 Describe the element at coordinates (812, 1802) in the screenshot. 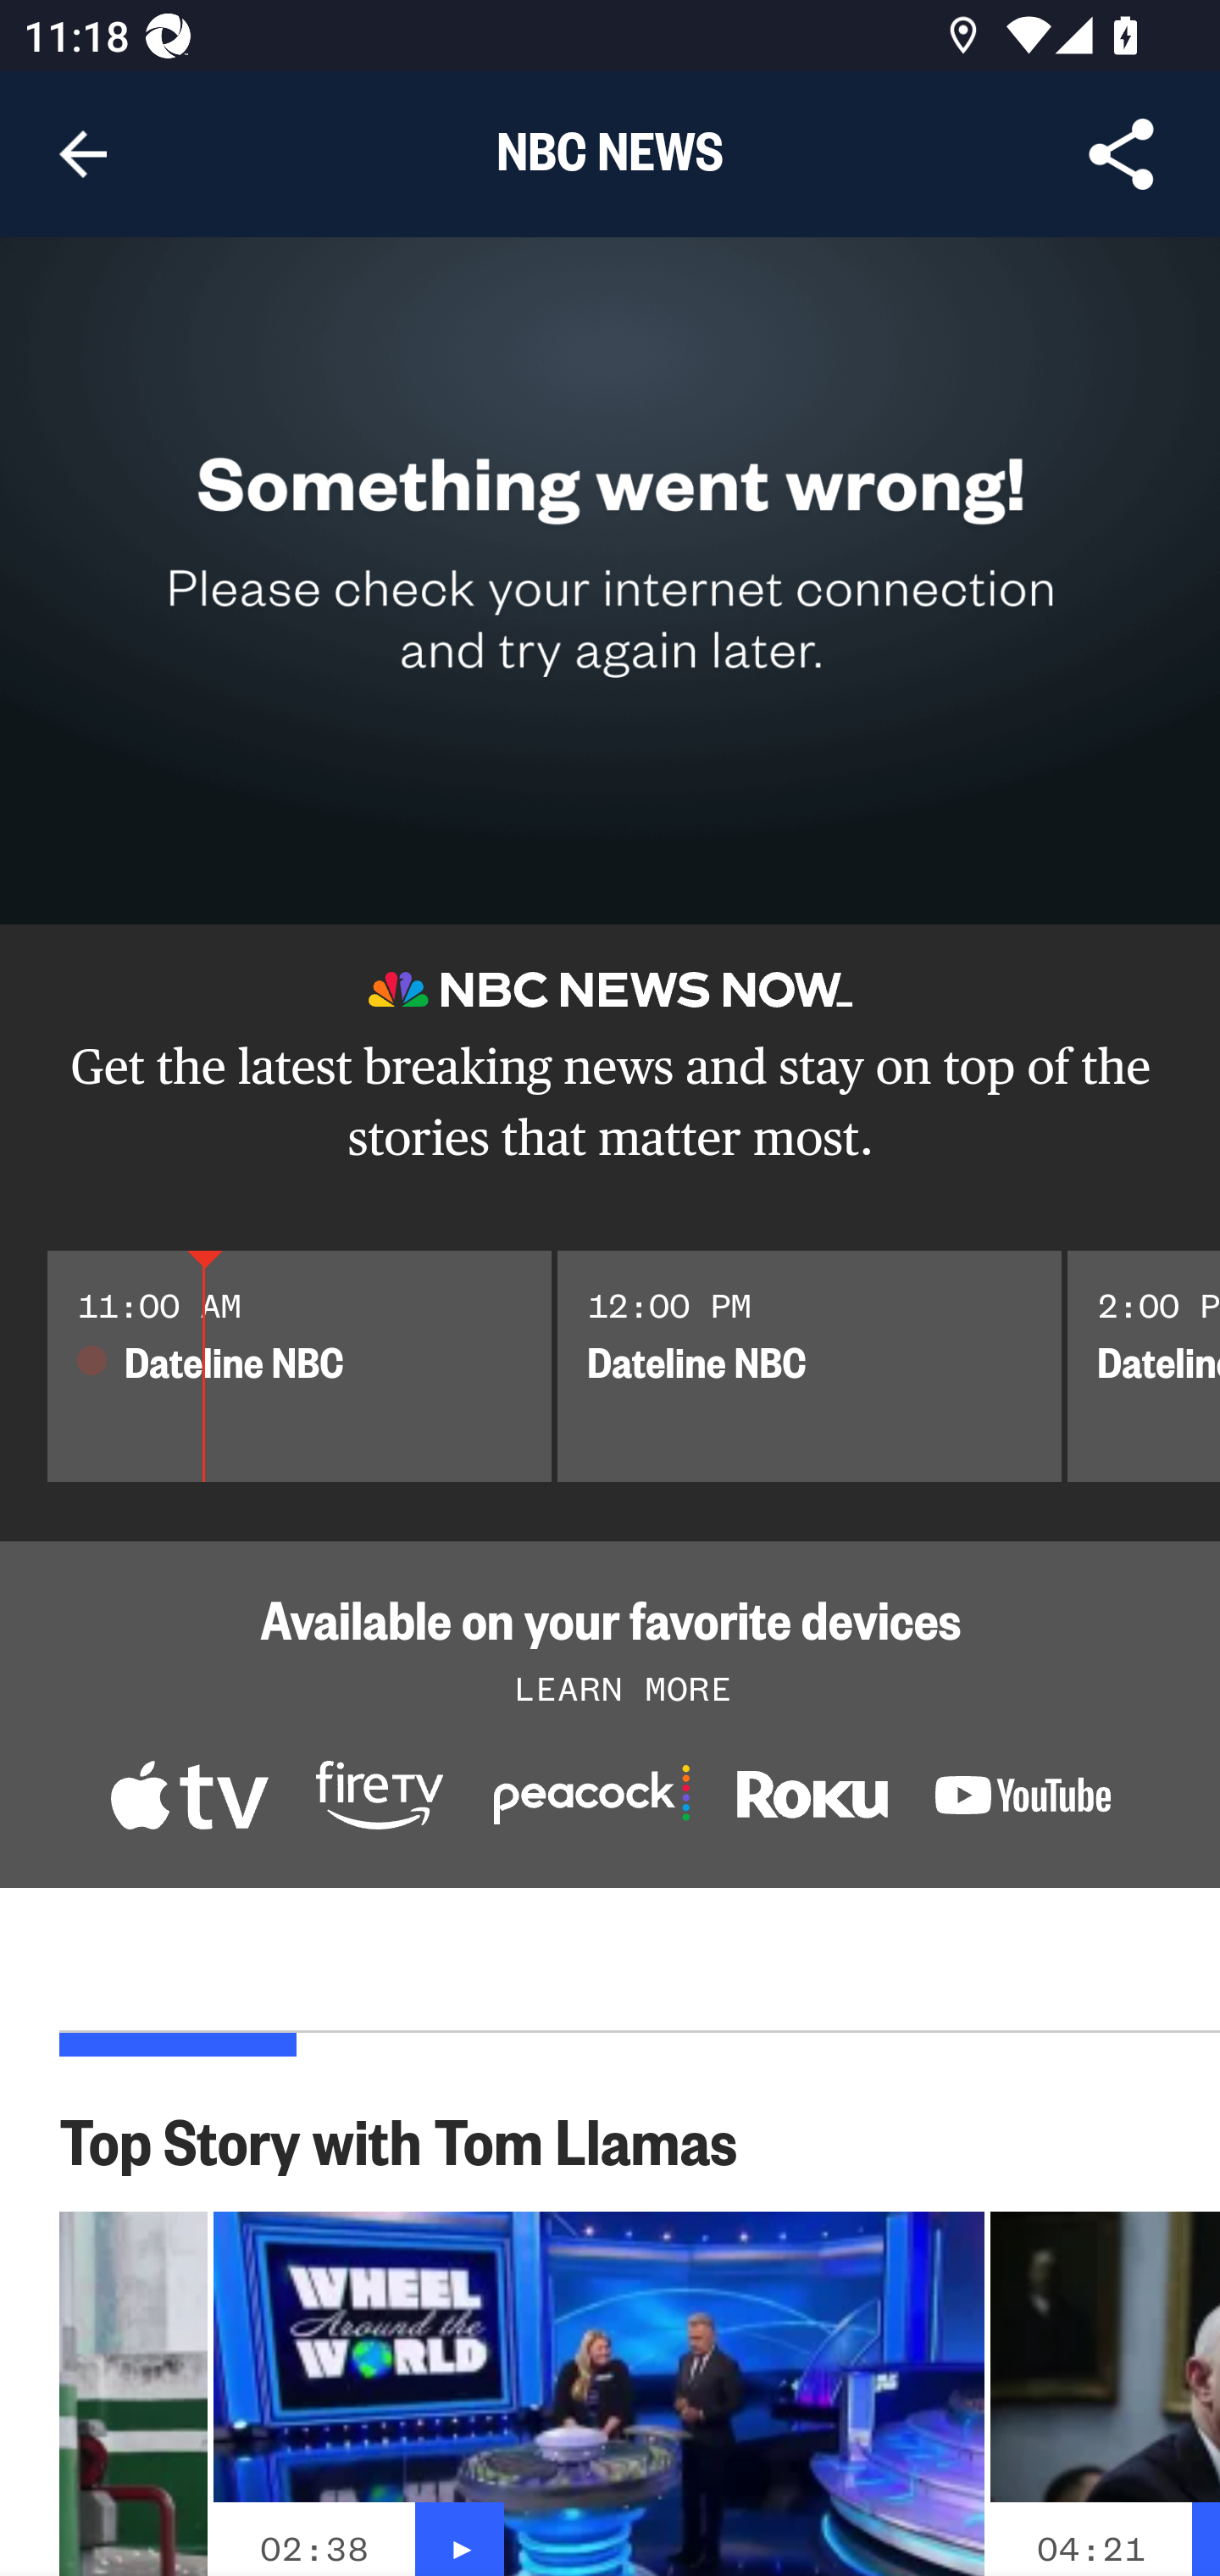

I see `nbc-news` at that location.